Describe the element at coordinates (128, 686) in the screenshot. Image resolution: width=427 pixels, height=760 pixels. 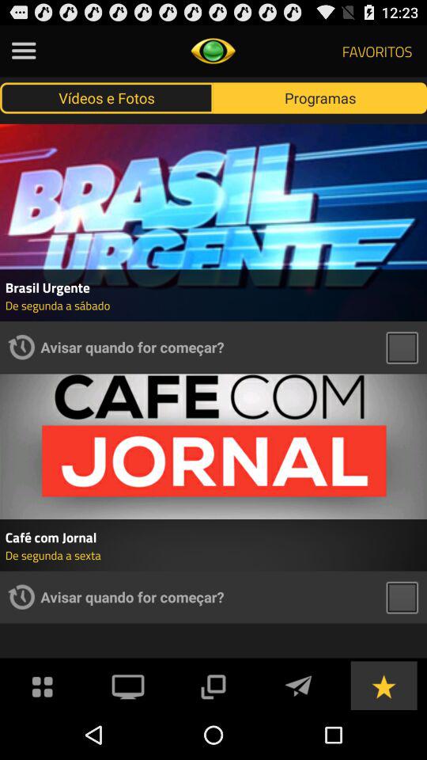
I see `select live tv` at that location.